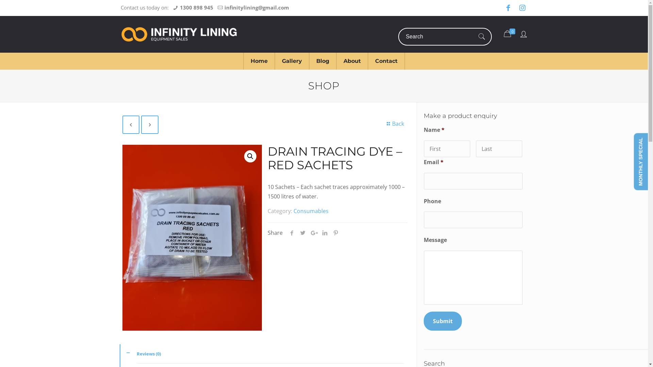 This screenshot has width=653, height=367. I want to click on Blog, so click(322, 61).